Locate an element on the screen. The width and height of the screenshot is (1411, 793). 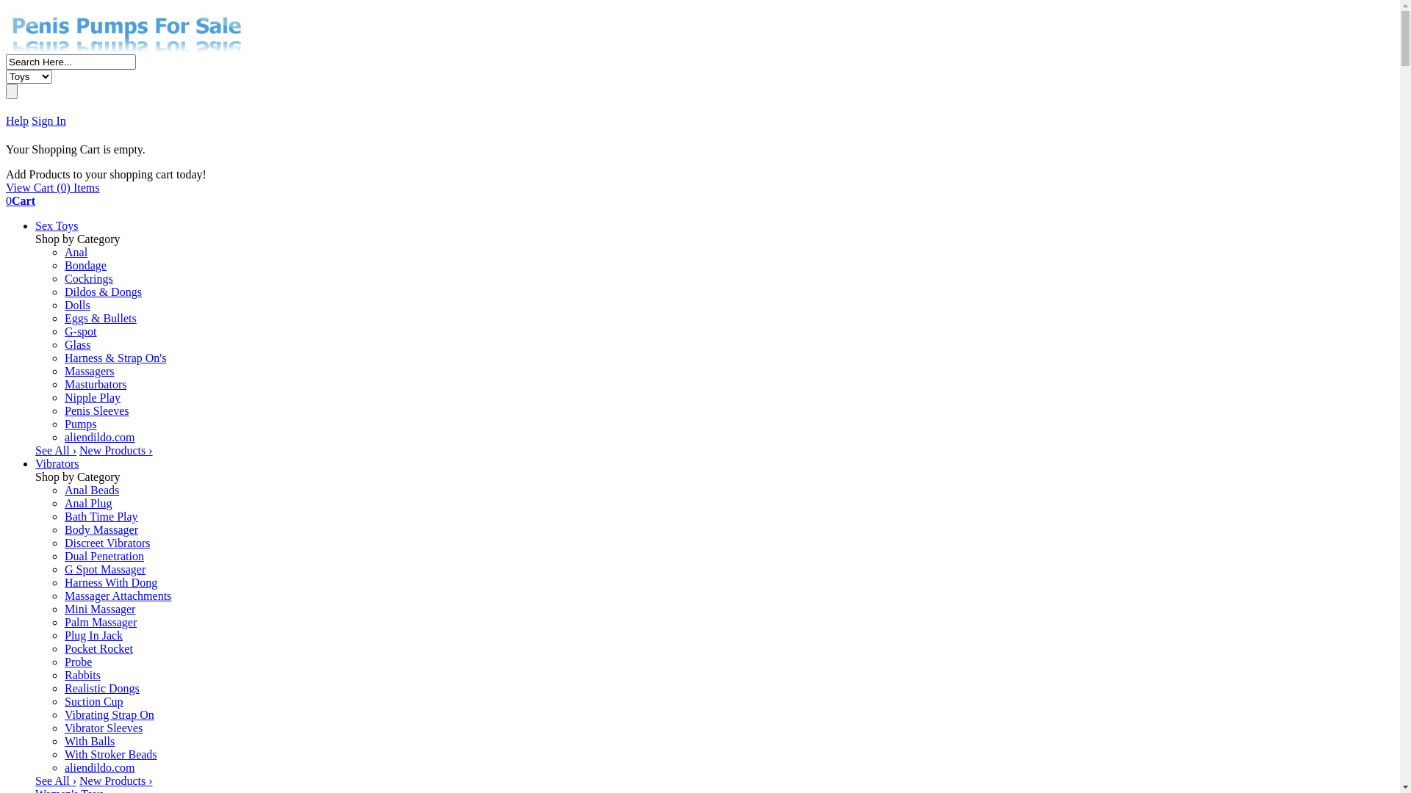
Massager Attachments is located at coordinates (118, 596).